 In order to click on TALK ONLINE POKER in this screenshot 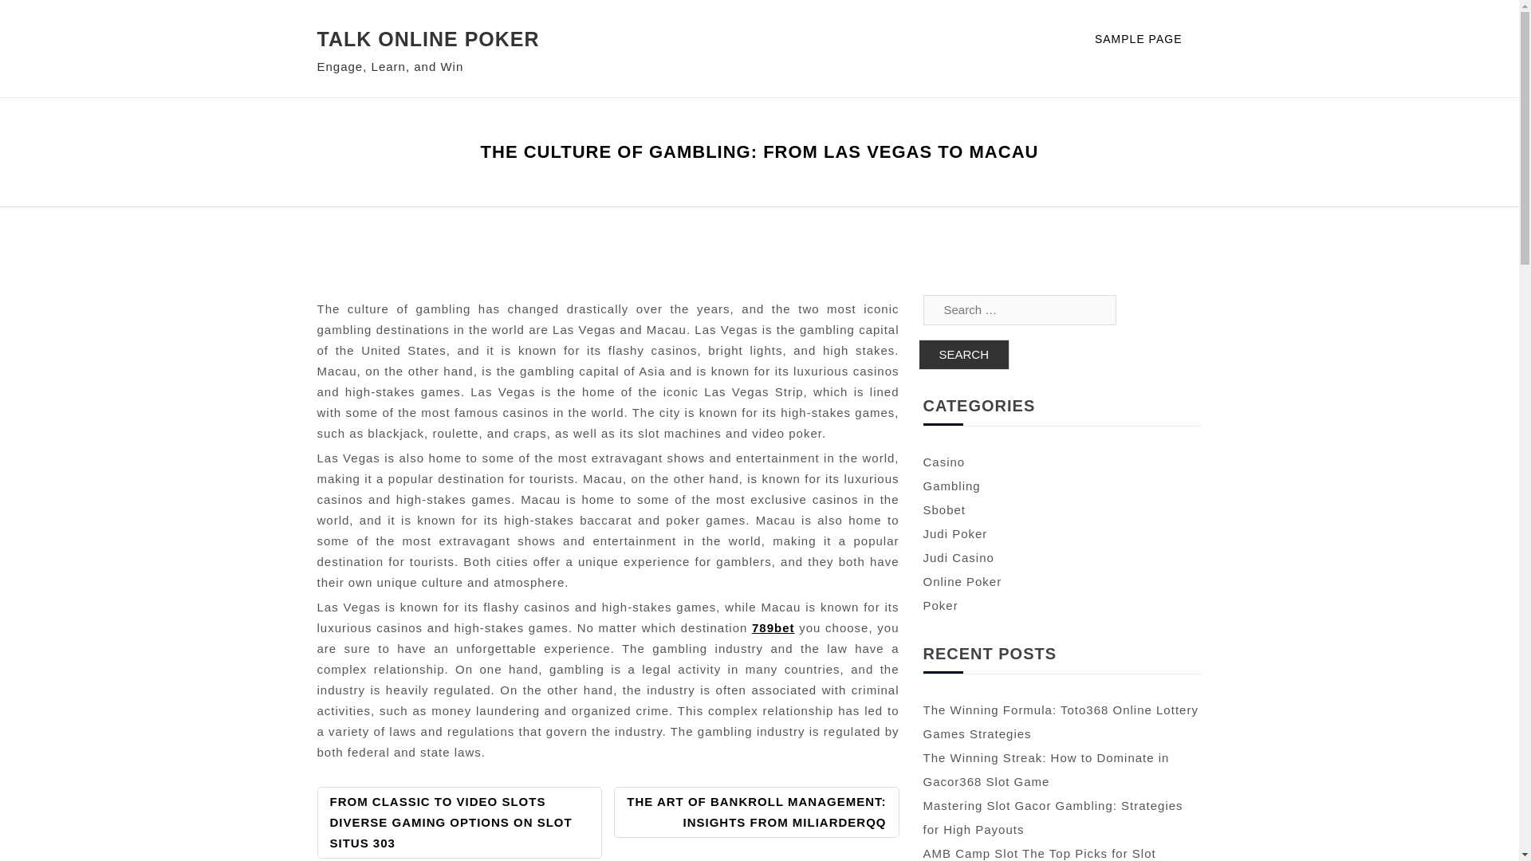, I will do `click(428, 38)`.